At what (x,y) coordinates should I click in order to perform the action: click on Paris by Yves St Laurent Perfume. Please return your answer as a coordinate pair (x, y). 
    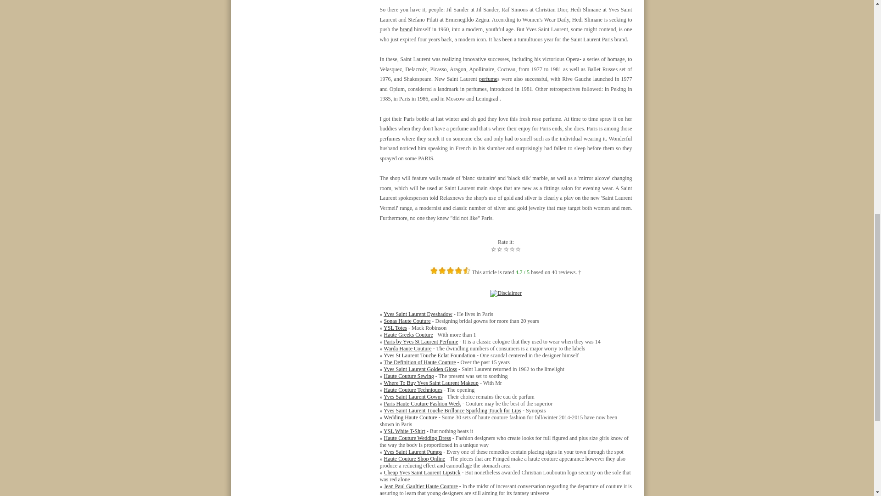
    Looking at the image, I should click on (420, 341).